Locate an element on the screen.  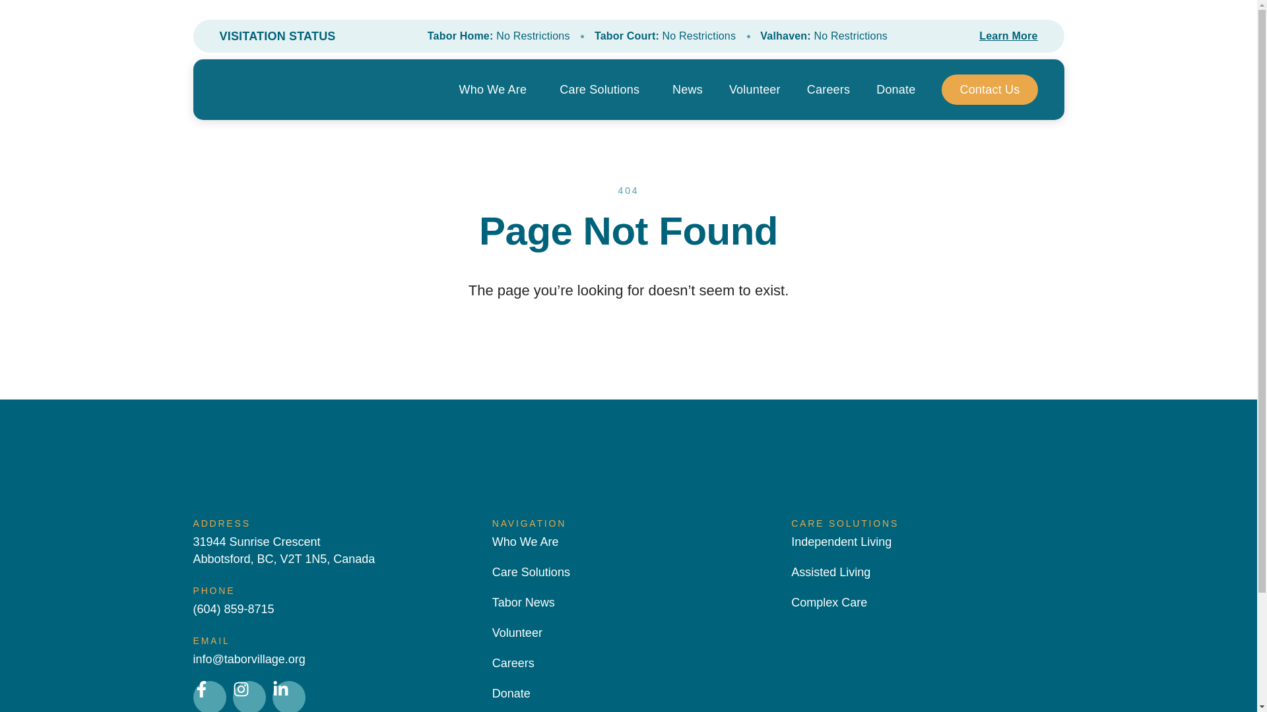
Donate is located at coordinates (895, 90).